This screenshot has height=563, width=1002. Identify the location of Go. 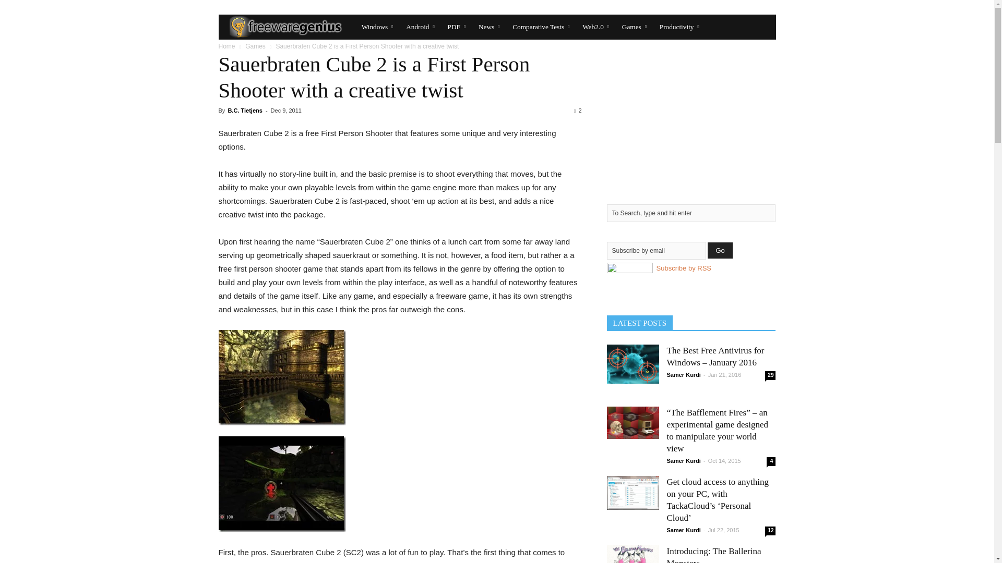
(720, 250).